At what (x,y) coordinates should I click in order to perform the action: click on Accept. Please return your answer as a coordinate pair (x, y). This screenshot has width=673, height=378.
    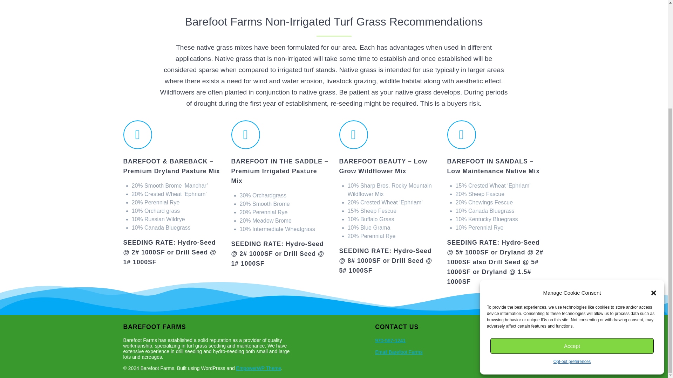
    Looking at the image, I should click on (572, 198).